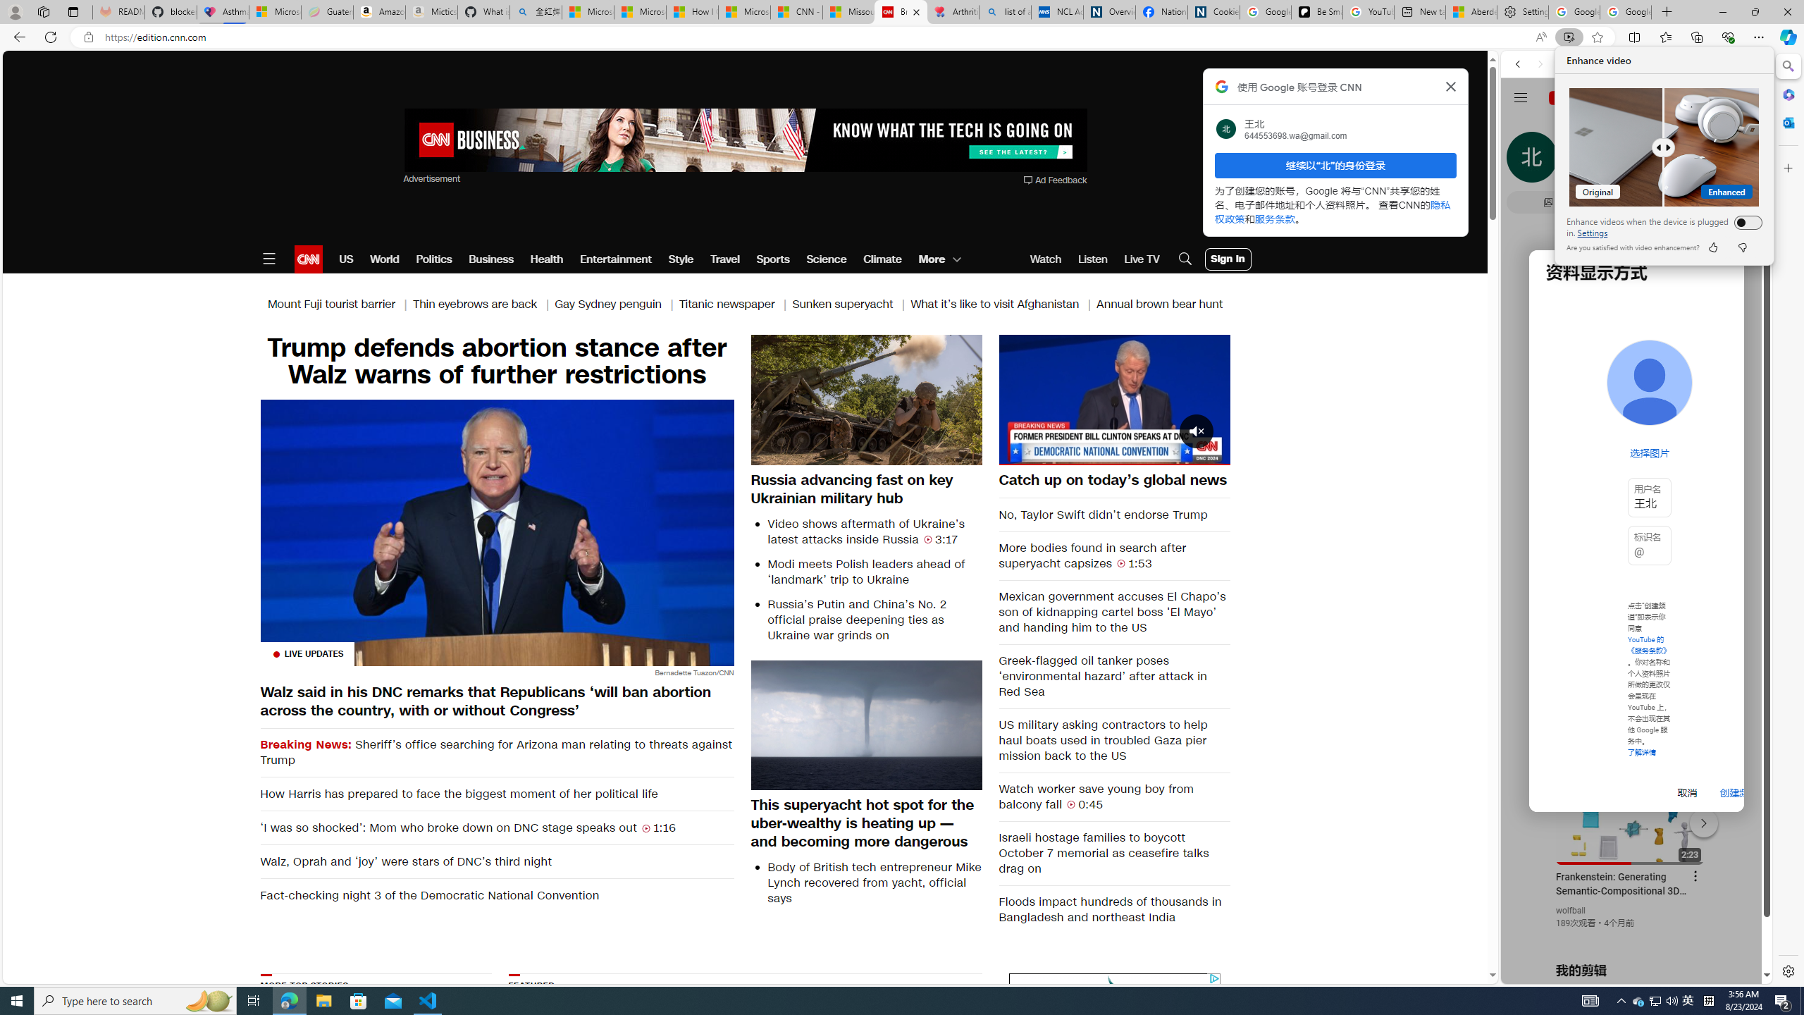  Describe the element at coordinates (428, 1001) in the screenshot. I see `Visual Studio Code - 1 running window` at that location.